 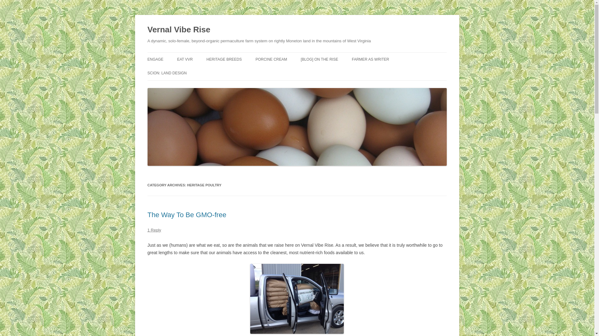 What do you see at coordinates (178, 30) in the screenshot?
I see `Vernal Vibe Rise` at bounding box center [178, 30].